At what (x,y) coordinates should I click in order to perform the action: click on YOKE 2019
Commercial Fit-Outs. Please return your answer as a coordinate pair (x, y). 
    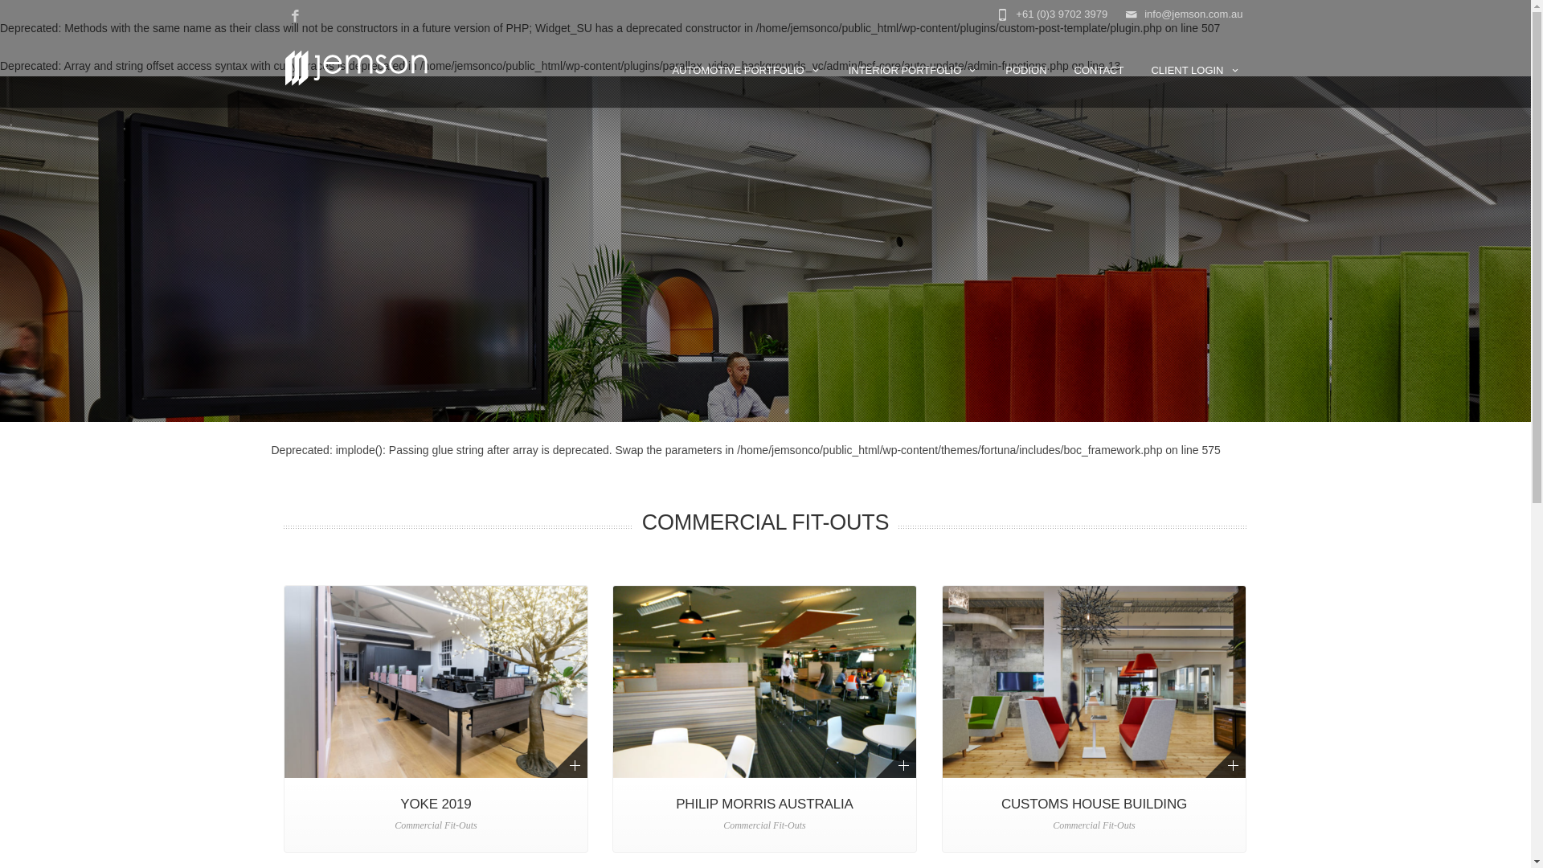
    Looking at the image, I should click on (436, 719).